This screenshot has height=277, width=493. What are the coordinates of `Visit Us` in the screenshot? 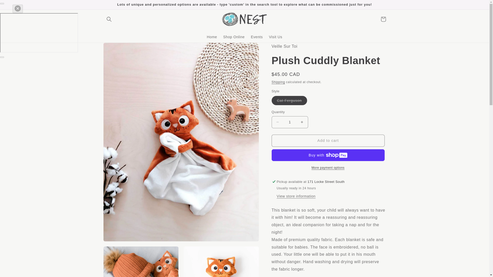 It's located at (275, 37).